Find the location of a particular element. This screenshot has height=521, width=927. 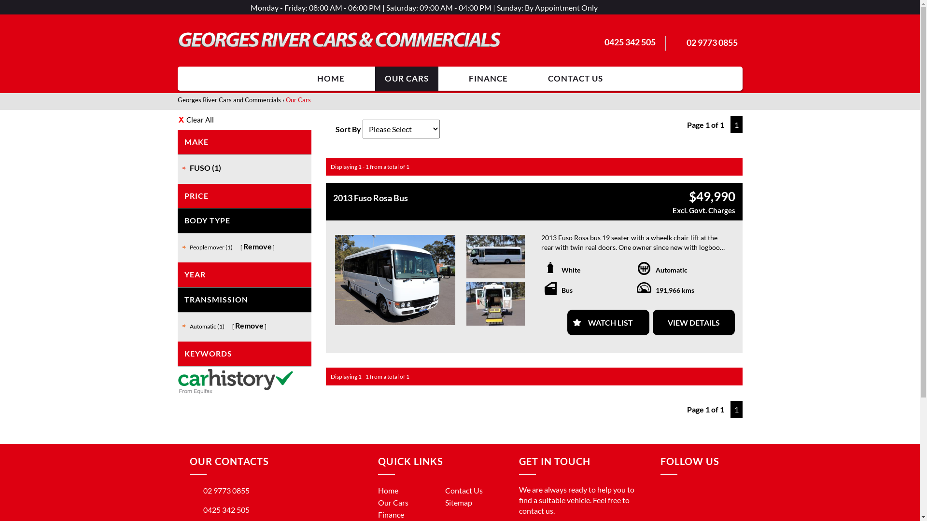

OUR CARS is located at coordinates (407, 79).